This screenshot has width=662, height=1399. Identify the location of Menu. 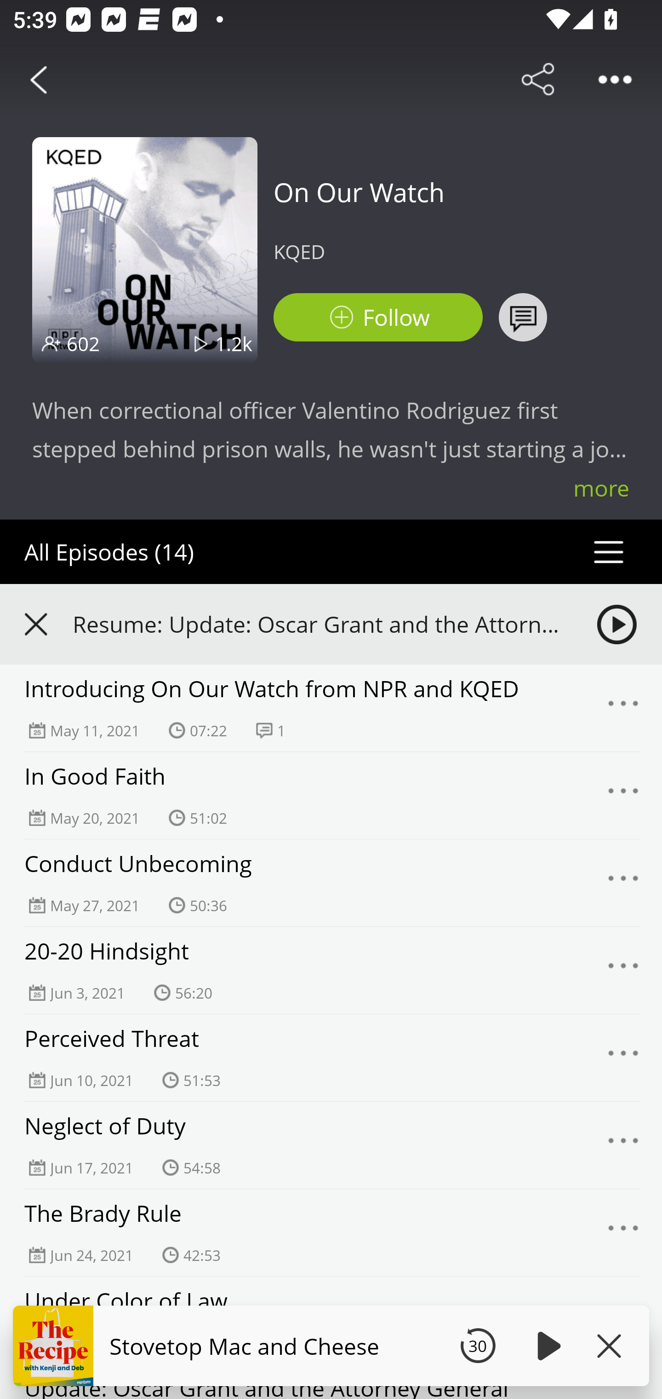
(623, 884).